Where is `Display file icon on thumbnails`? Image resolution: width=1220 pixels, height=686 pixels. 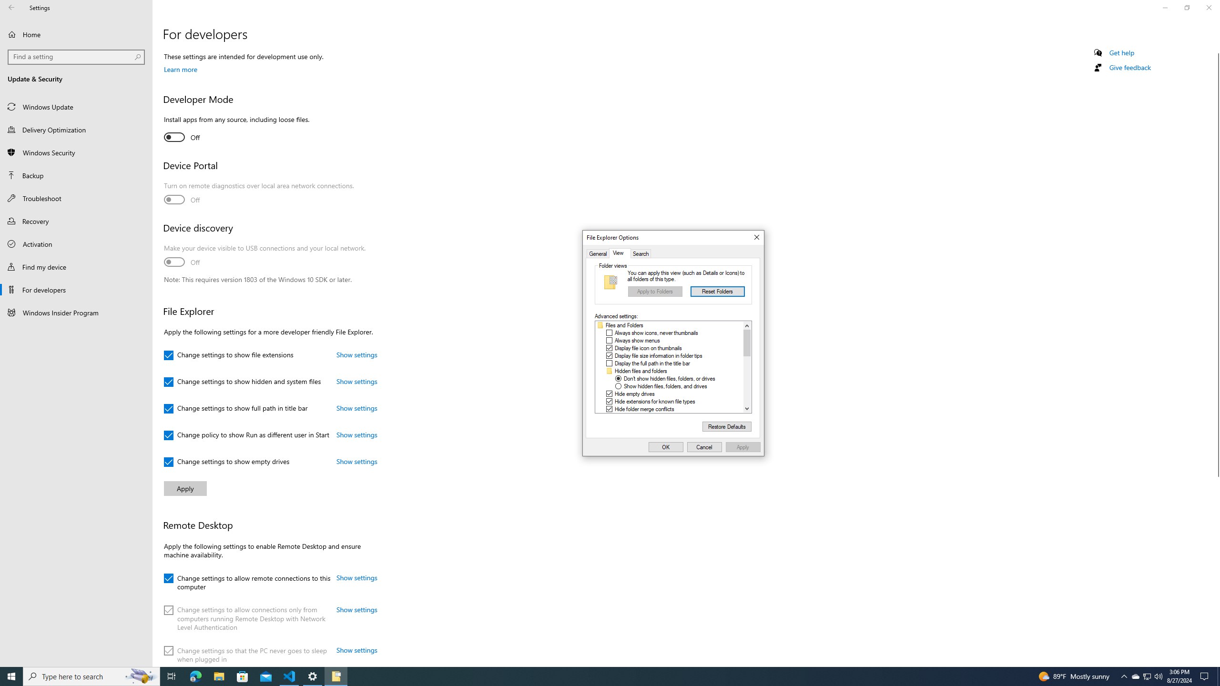 Display file icon on thumbnails is located at coordinates (648, 348).